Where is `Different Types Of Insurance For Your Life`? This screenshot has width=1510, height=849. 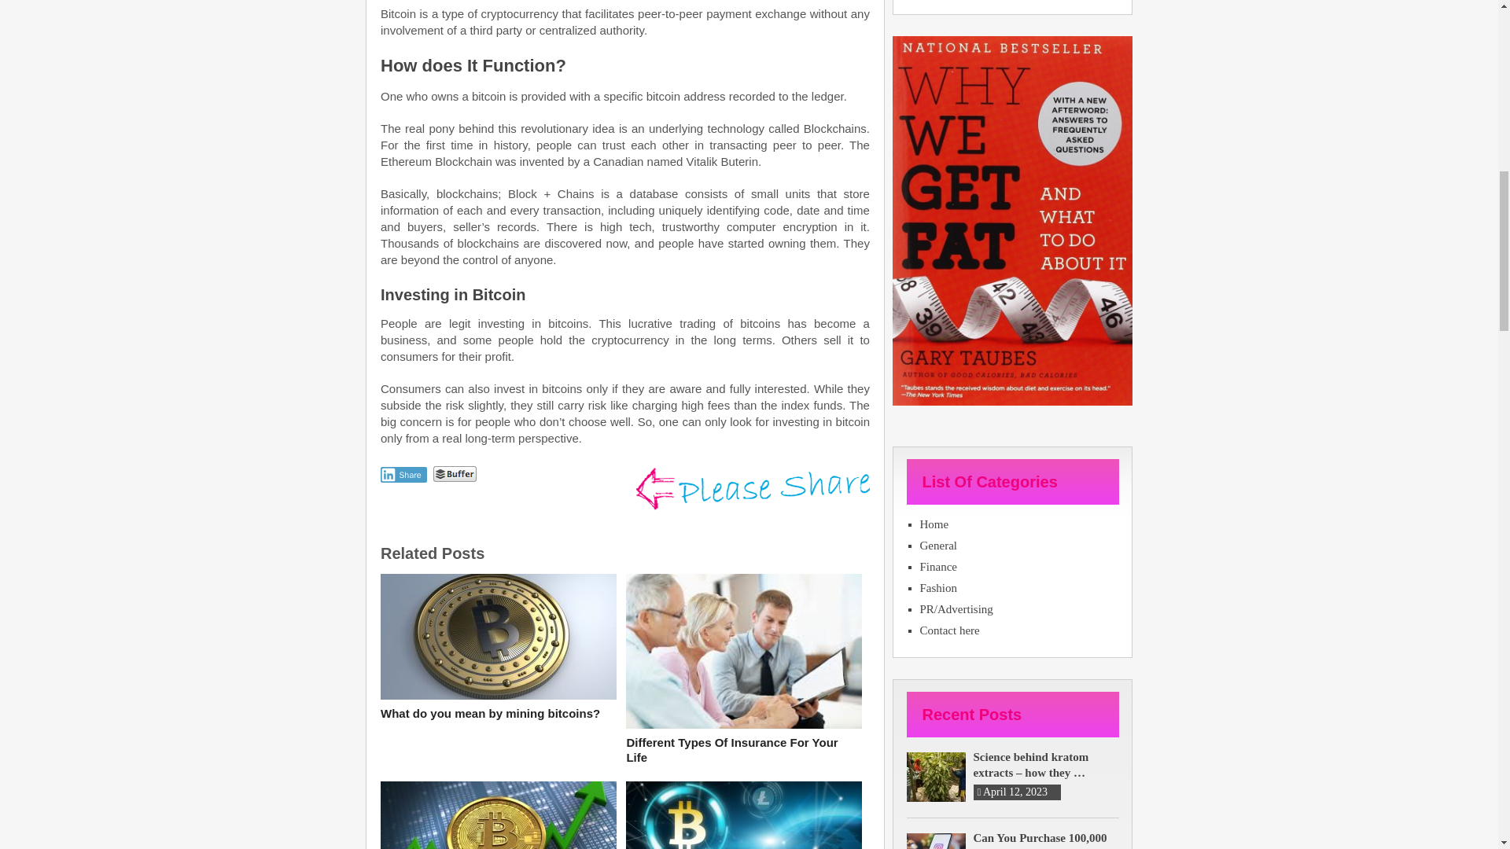 Different Types Of Insurance For Your Life is located at coordinates (744, 750).